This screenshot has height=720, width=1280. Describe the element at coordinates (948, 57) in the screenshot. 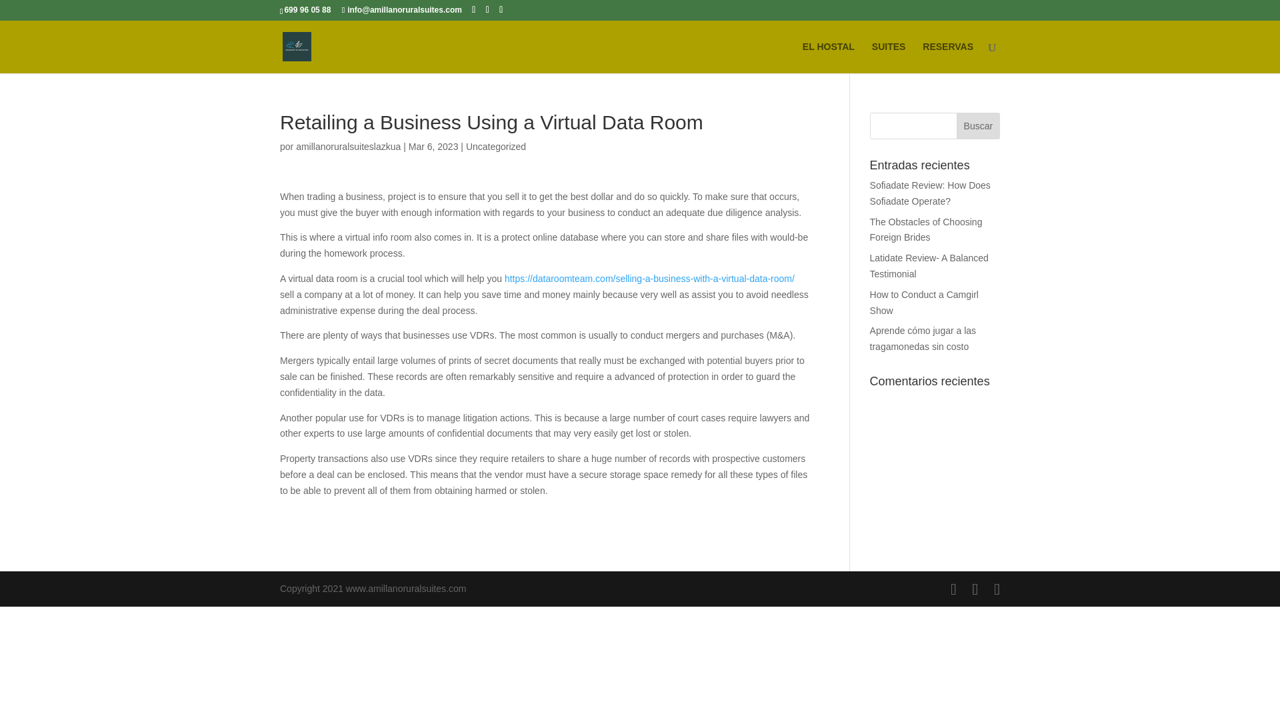

I see `RESERVAS` at that location.